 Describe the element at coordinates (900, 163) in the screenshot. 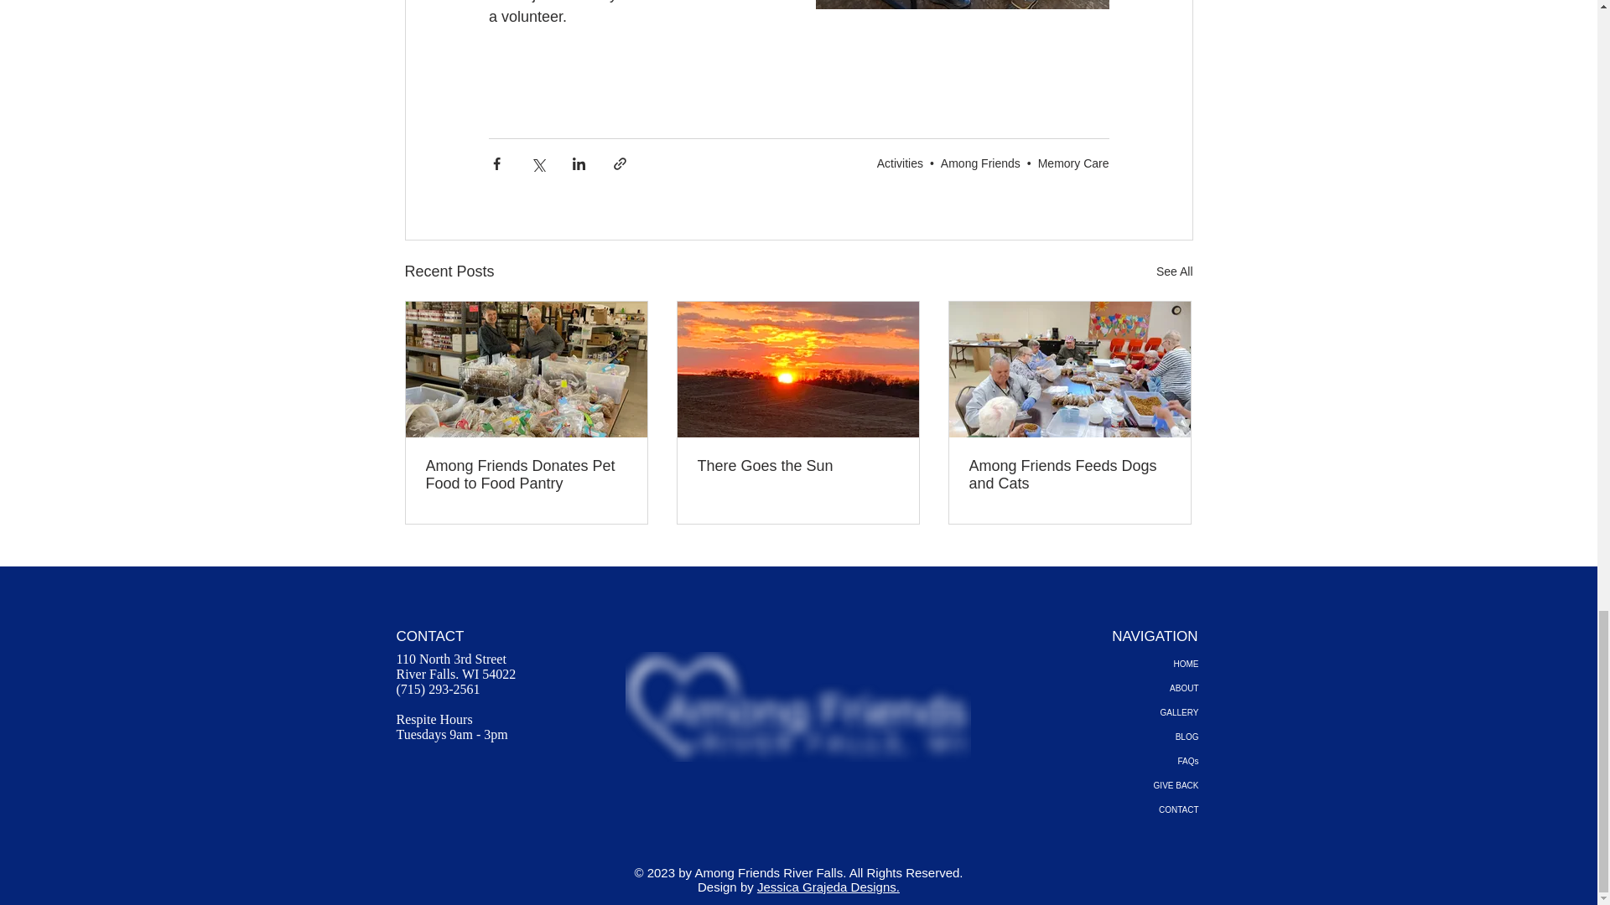

I see `Activities` at that location.